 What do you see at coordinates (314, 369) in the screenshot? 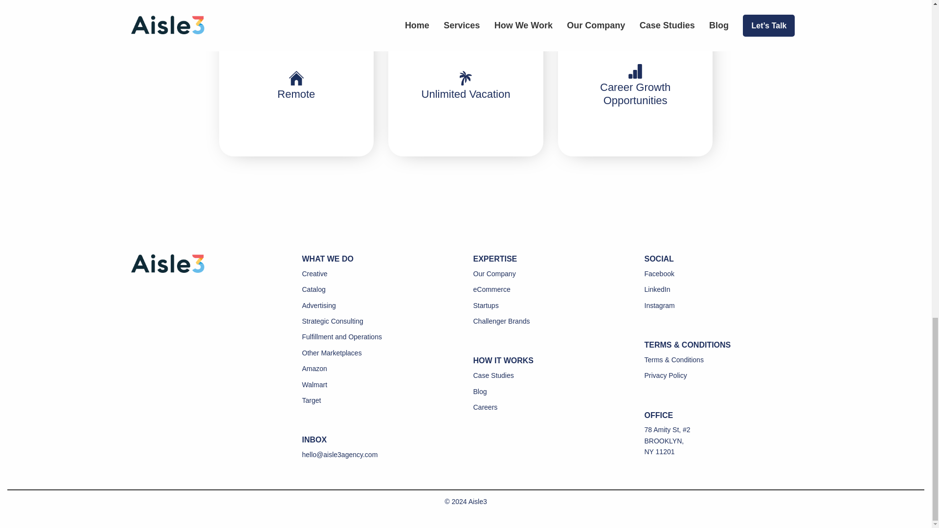
I see `Amazon` at bounding box center [314, 369].